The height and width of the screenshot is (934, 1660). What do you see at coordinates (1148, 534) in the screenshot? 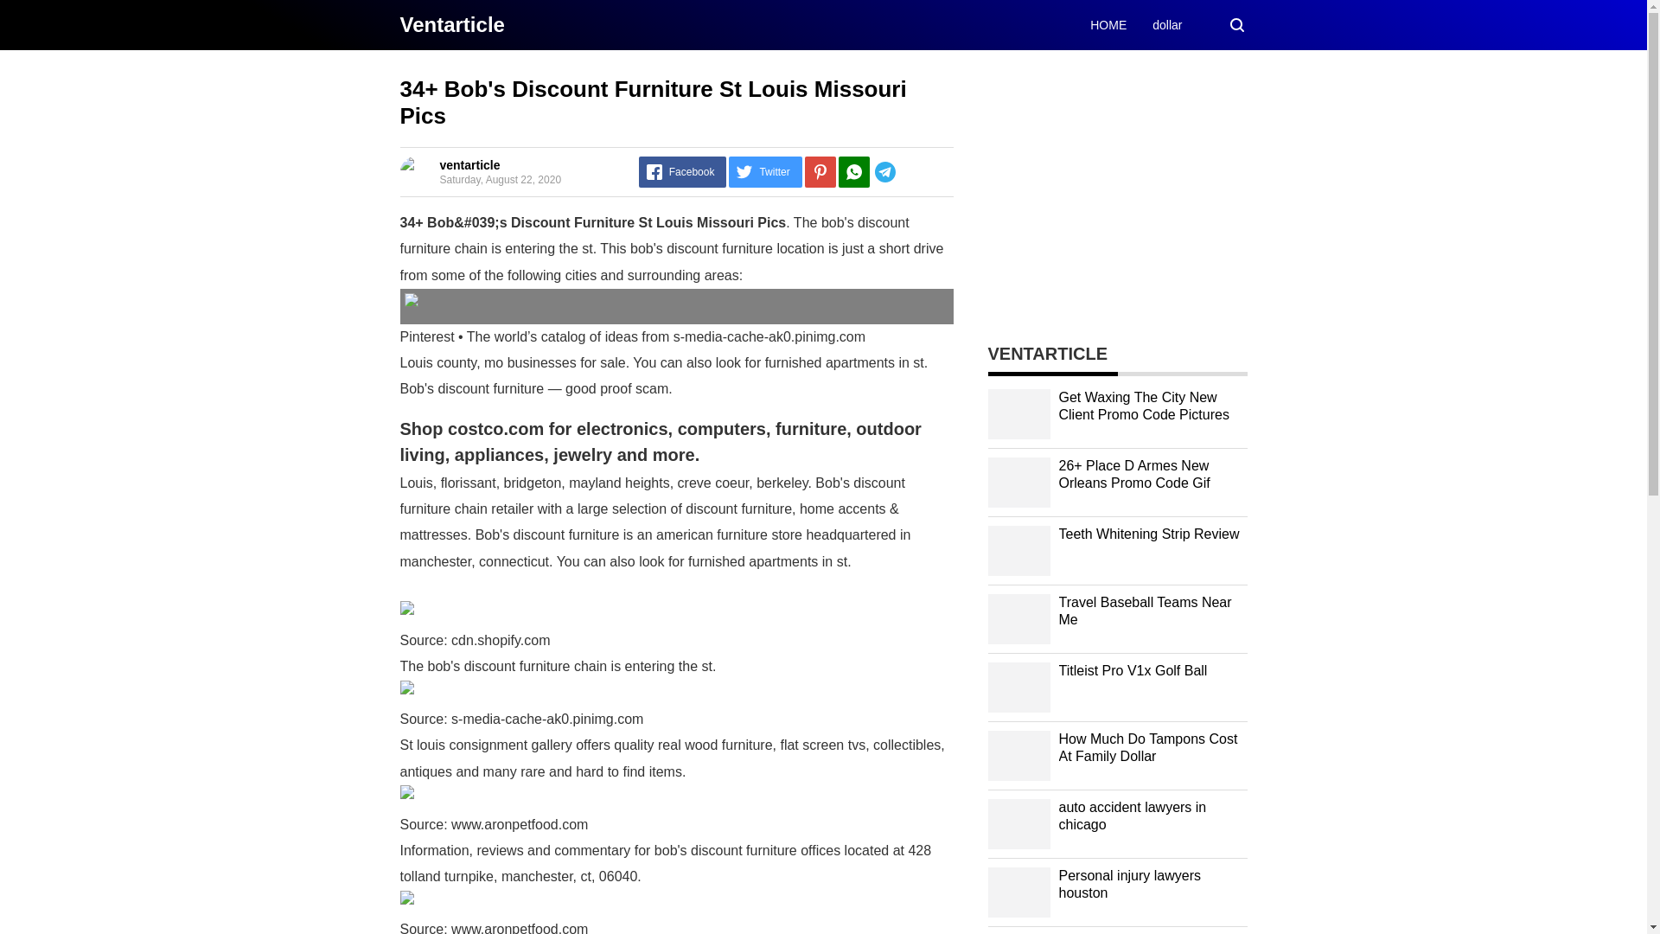
I see `Teeth Whitening Strip Review` at bounding box center [1148, 534].